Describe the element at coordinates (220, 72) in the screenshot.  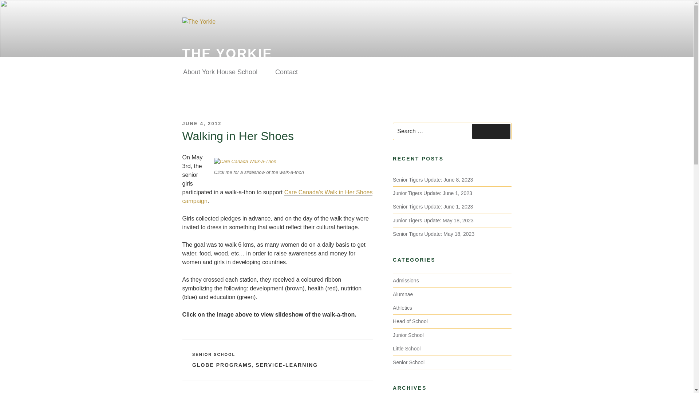
I see `About York House School` at that location.